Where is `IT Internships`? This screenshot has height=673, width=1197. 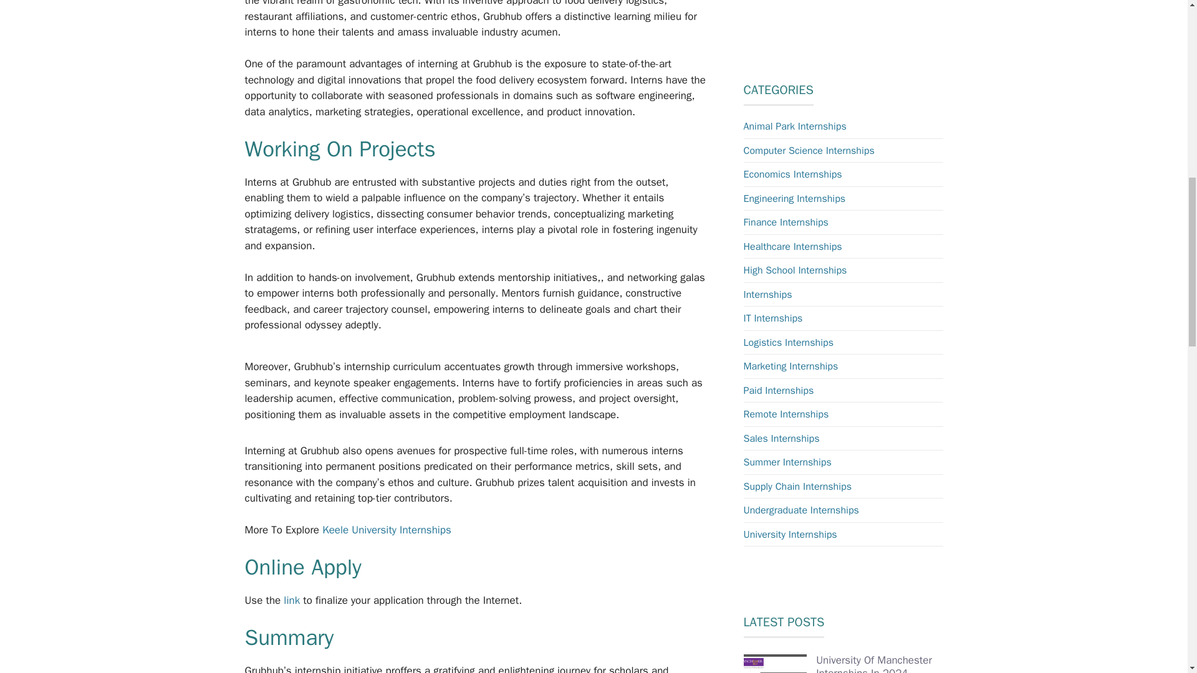 IT Internships is located at coordinates (772, 318).